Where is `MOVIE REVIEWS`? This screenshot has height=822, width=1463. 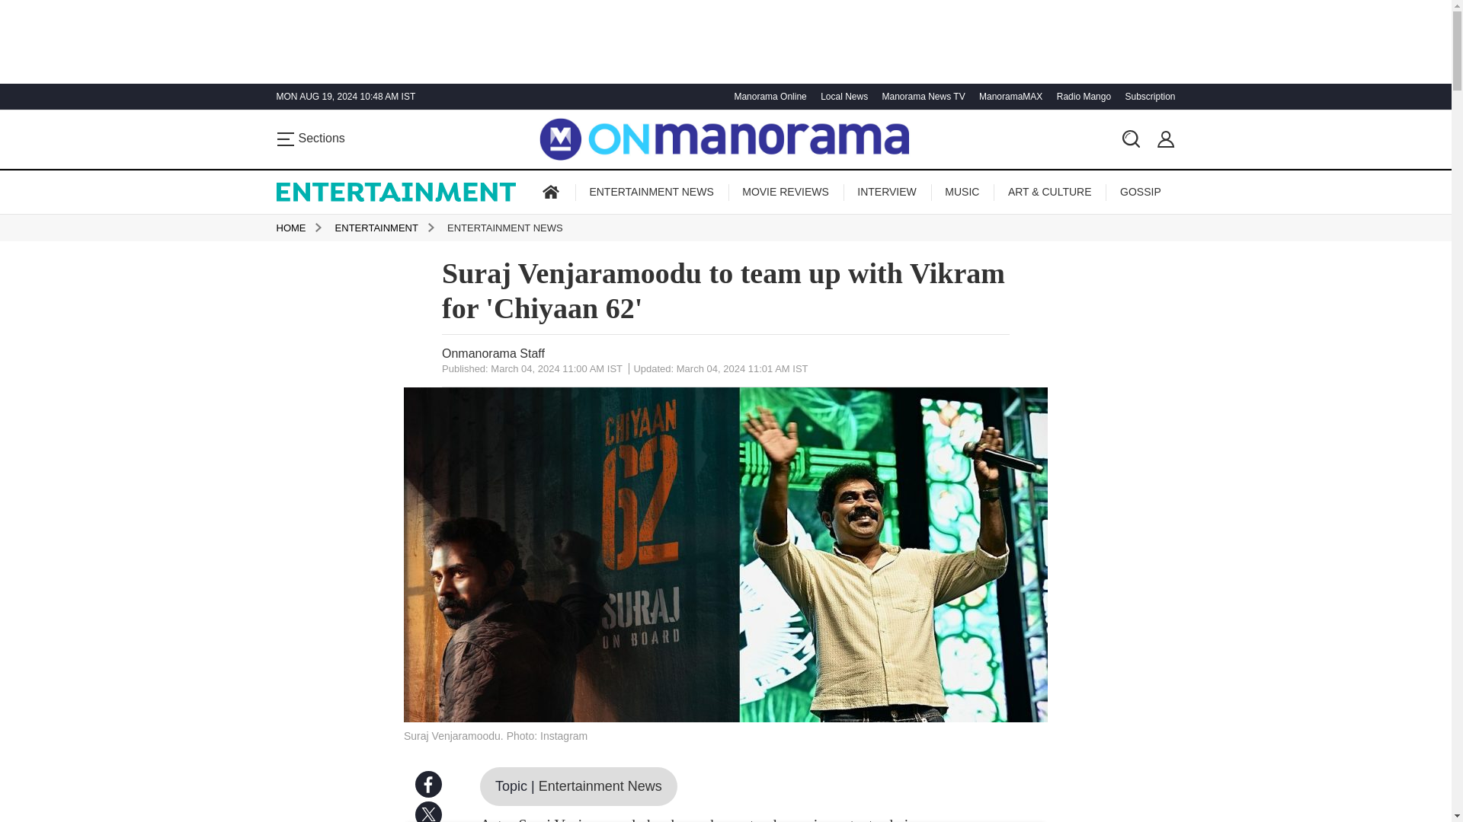
MOVIE REVIEWS is located at coordinates (785, 192).